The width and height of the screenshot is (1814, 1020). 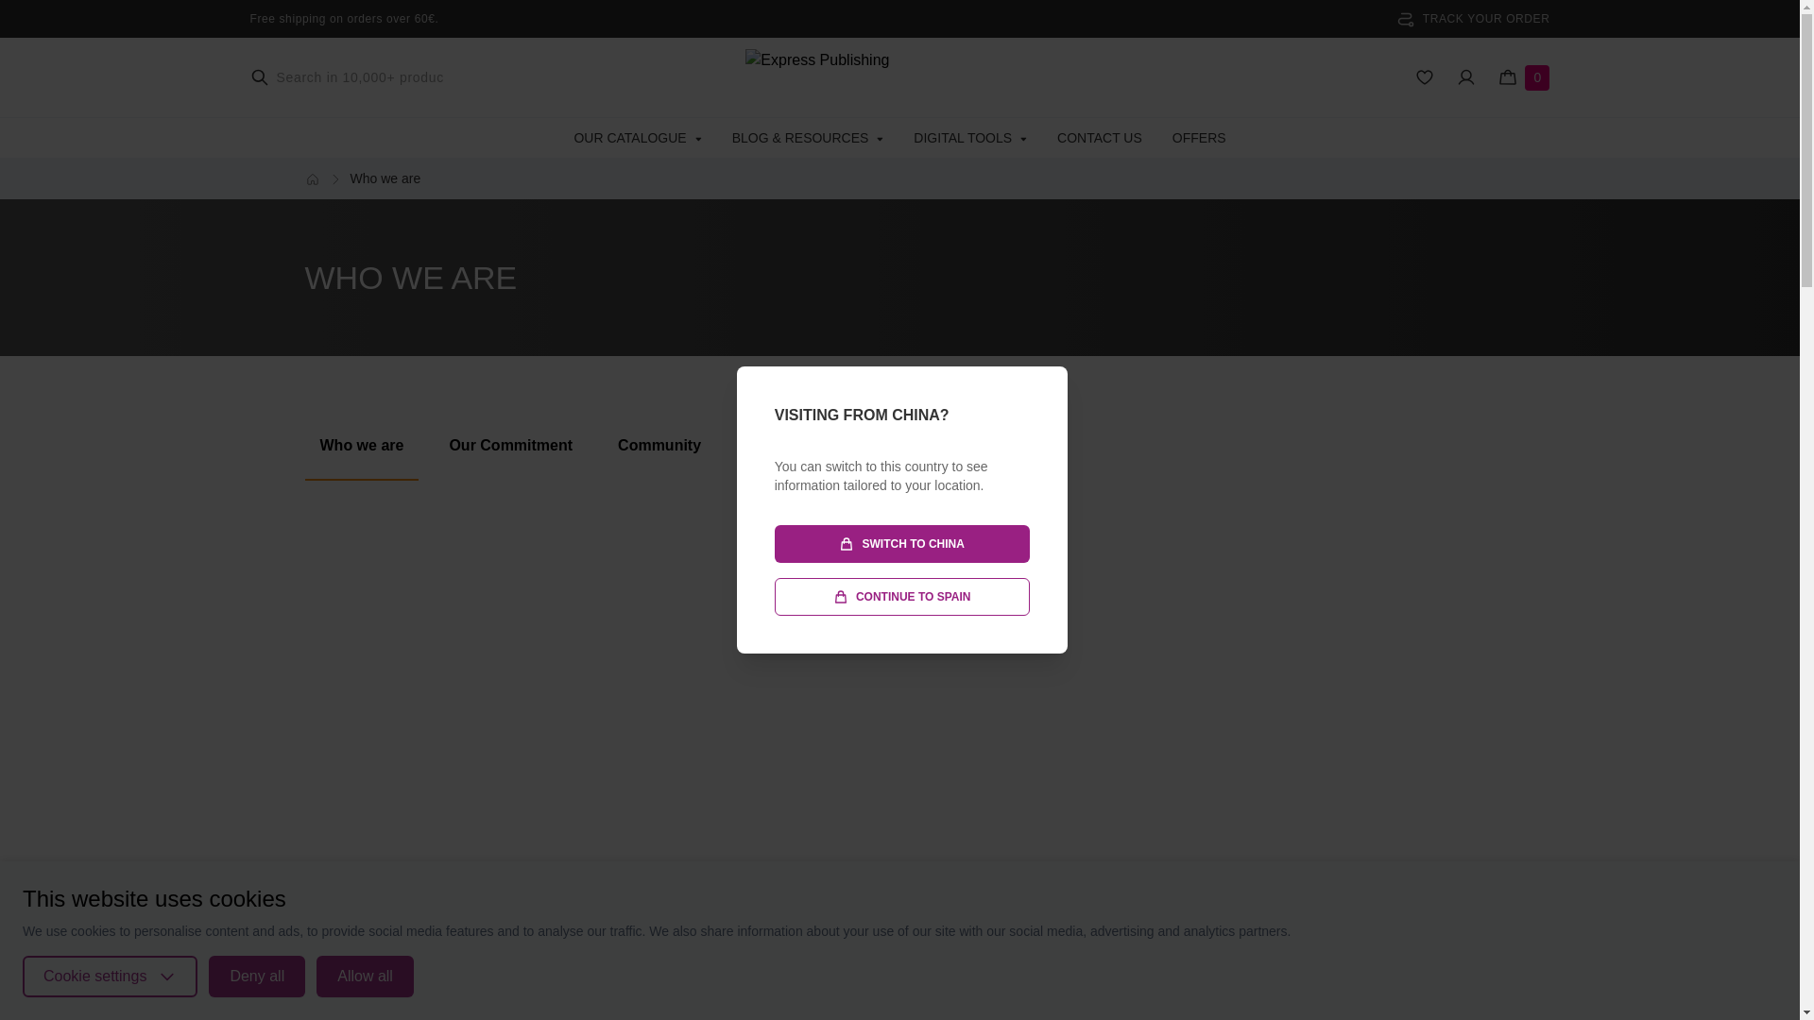 I want to click on CONTACT US, so click(x=1100, y=138).